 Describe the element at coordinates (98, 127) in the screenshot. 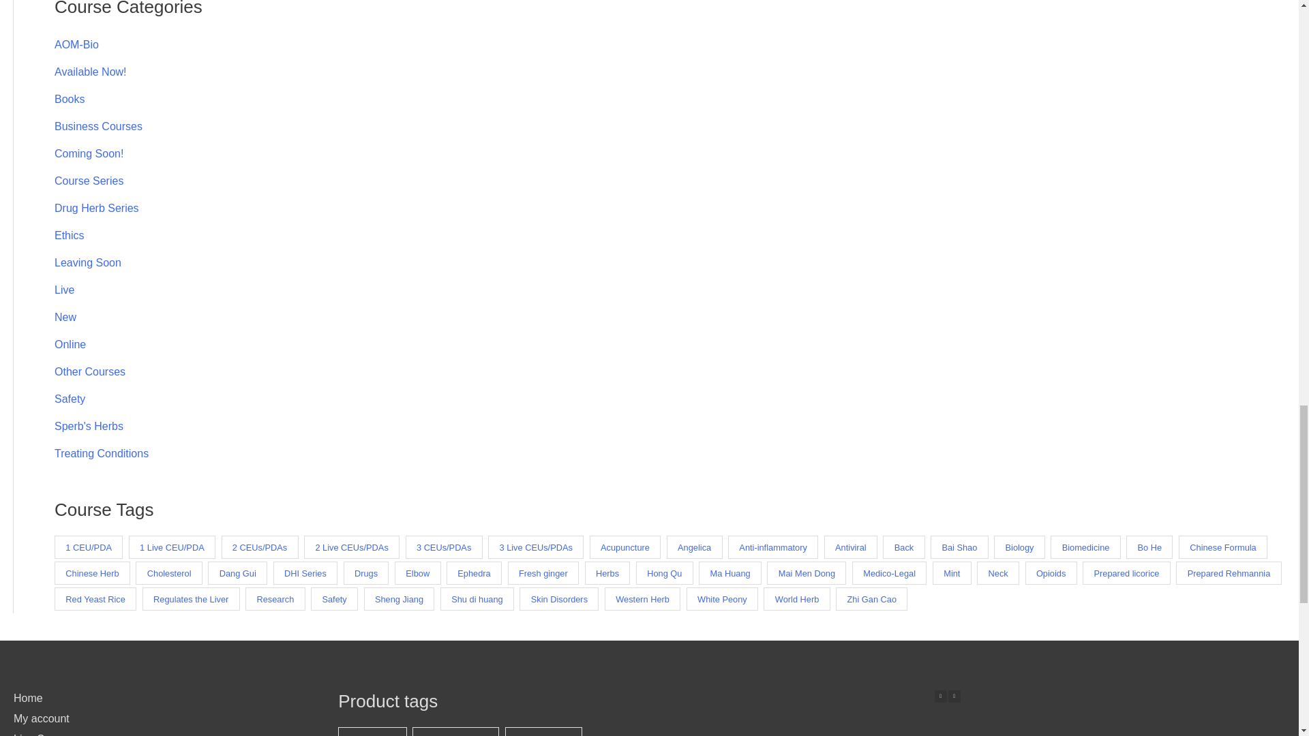

I see `Business Courses` at that location.